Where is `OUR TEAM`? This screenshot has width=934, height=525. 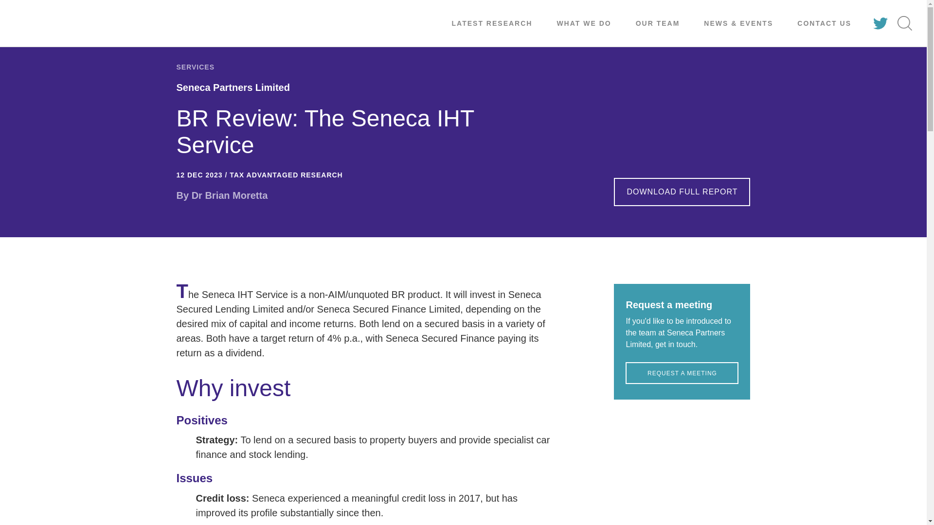 OUR TEAM is located at coordinates (658, 23).